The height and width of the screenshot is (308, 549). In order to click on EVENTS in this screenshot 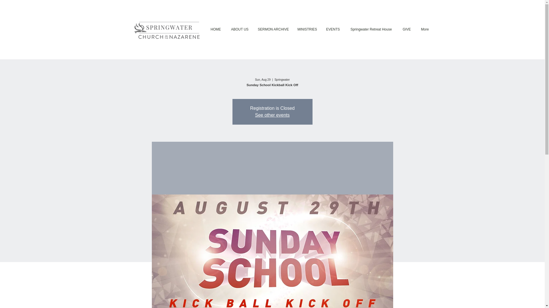, I will do `click(333, 29)`.